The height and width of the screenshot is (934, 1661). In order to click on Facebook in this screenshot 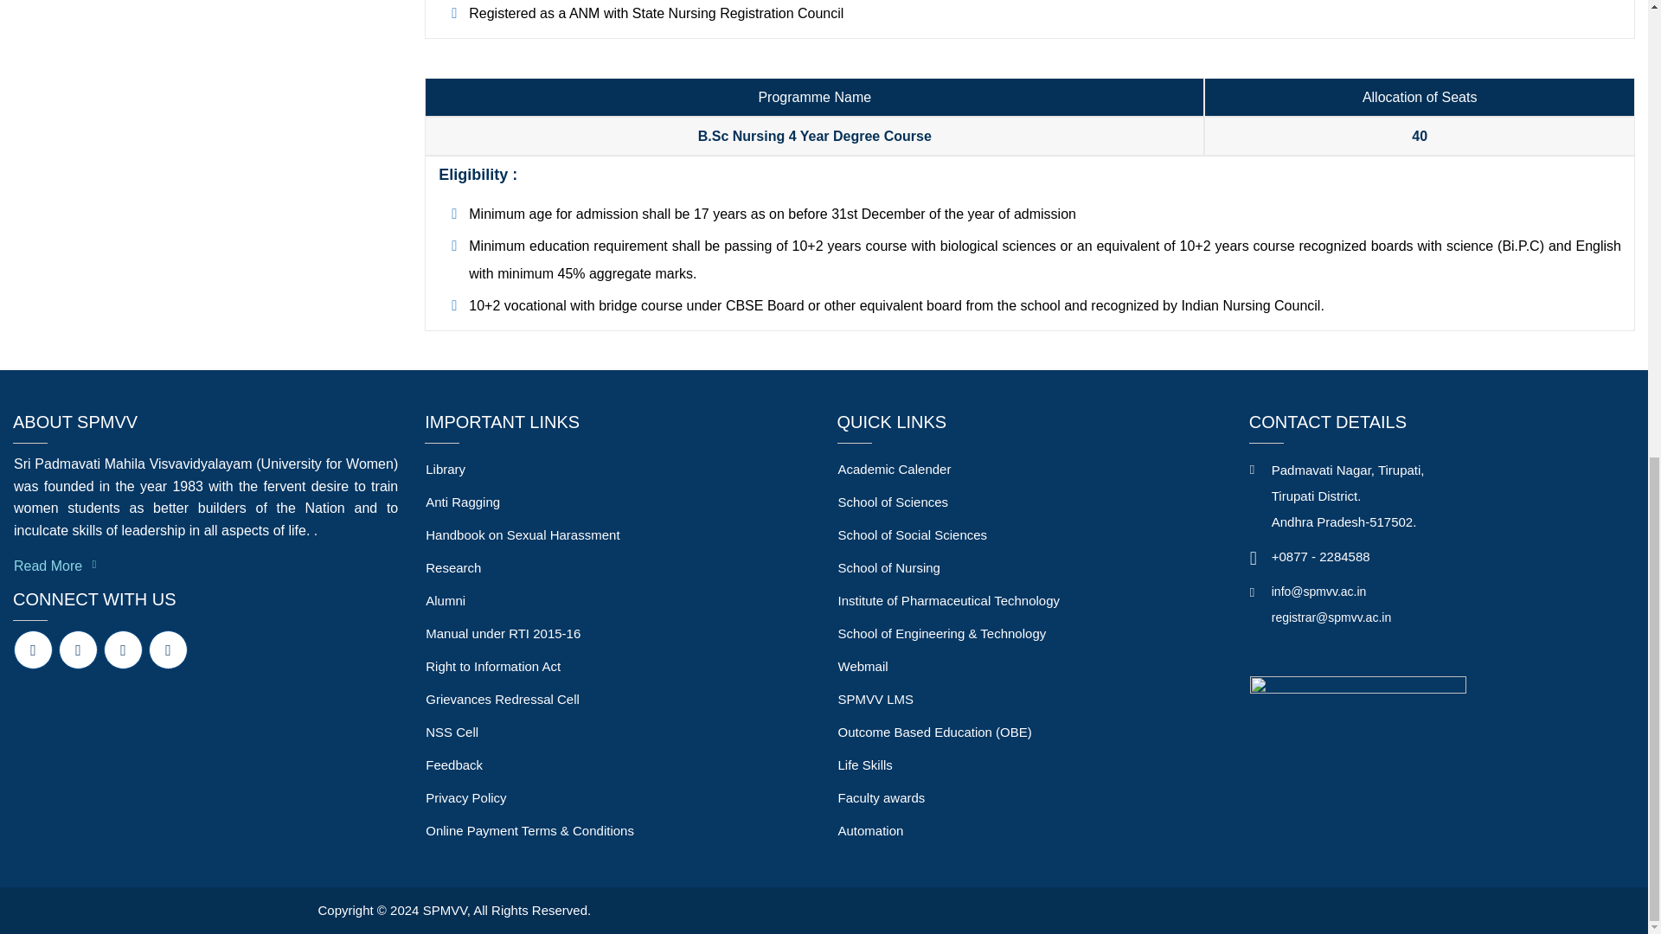, I will do `click(33, 650)`.